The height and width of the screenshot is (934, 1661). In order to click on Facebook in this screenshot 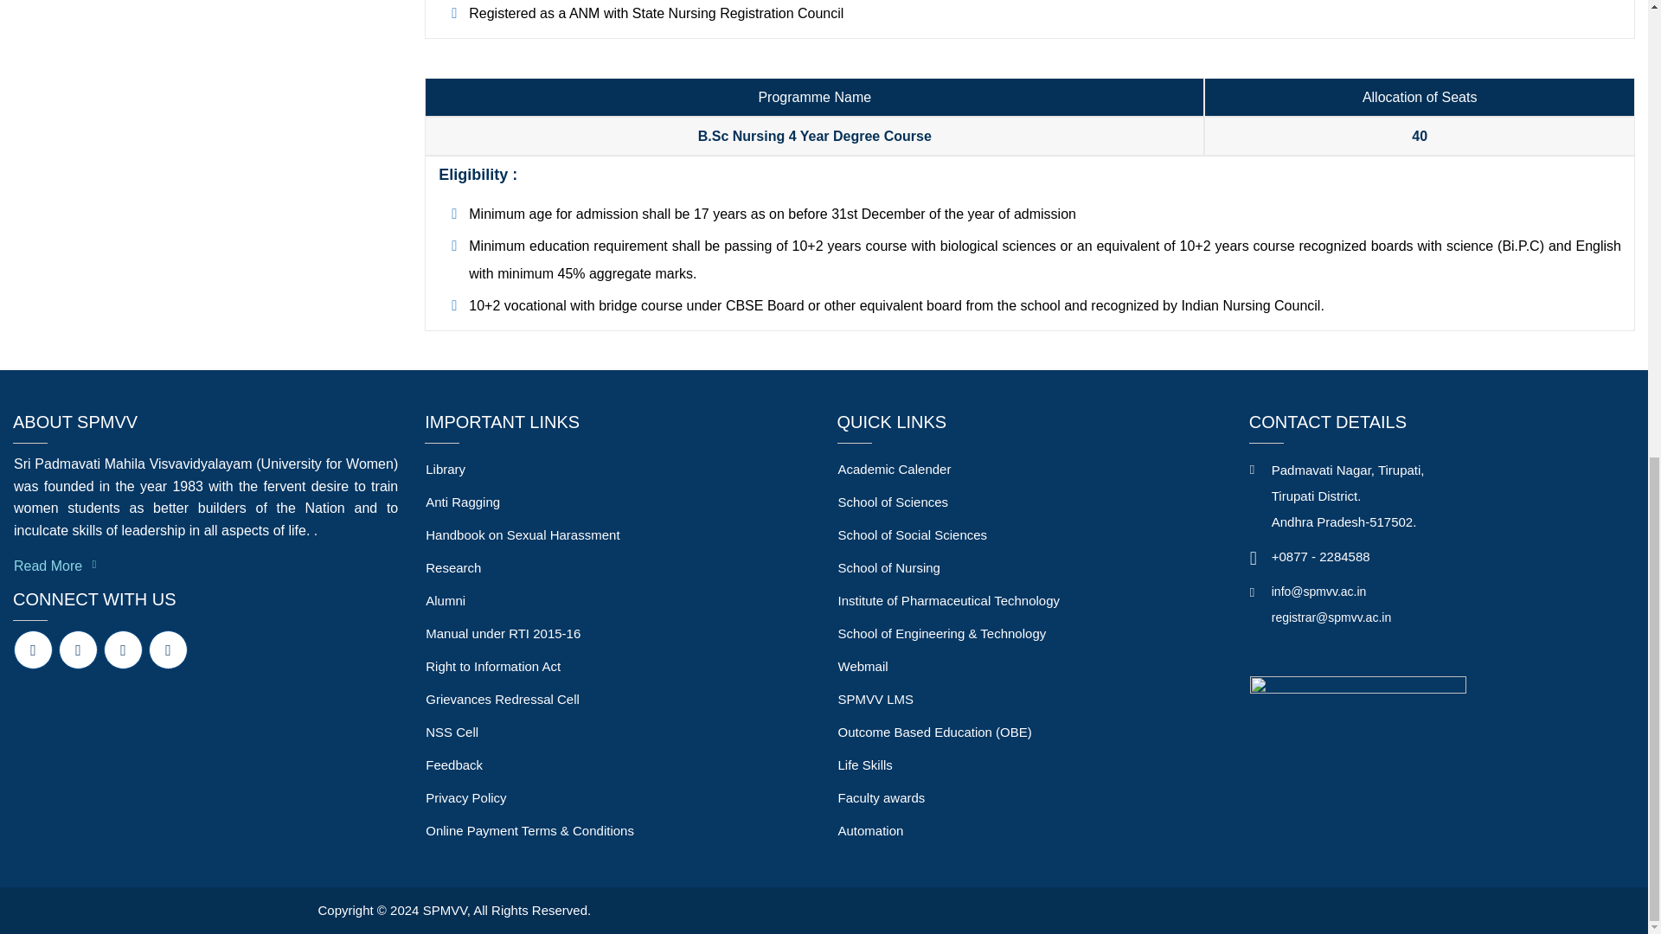, I will do `click(33, 650)`.